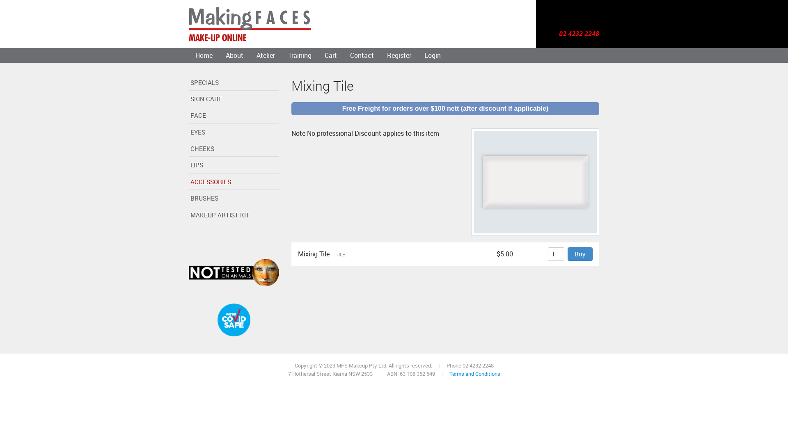 This screenshot has width=788, height=443. Describe the element at coordinates (399, 55) in the screenshot. I see `Register` at that location.